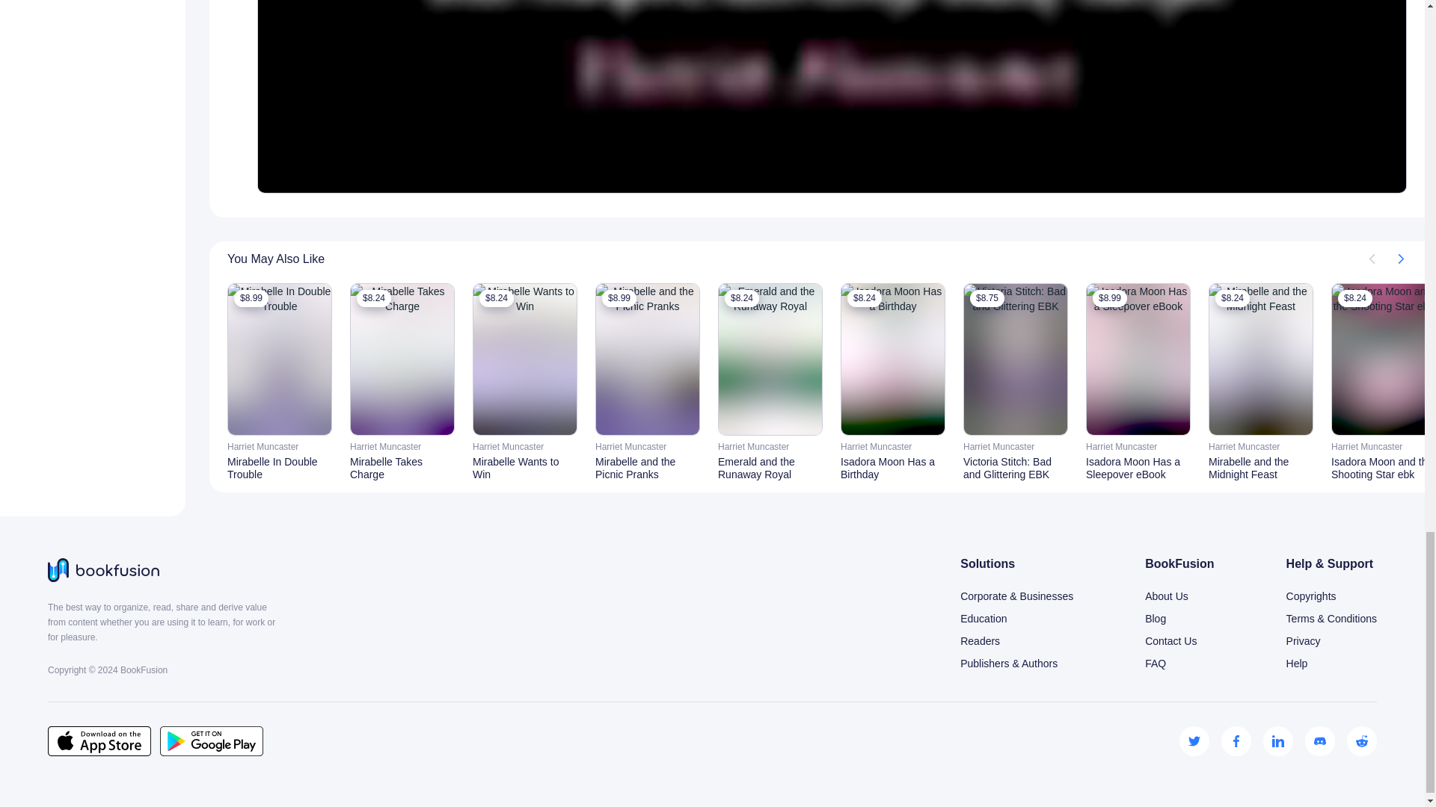  I want to click on Mirabelle Wants to Win, so click(524, 468).